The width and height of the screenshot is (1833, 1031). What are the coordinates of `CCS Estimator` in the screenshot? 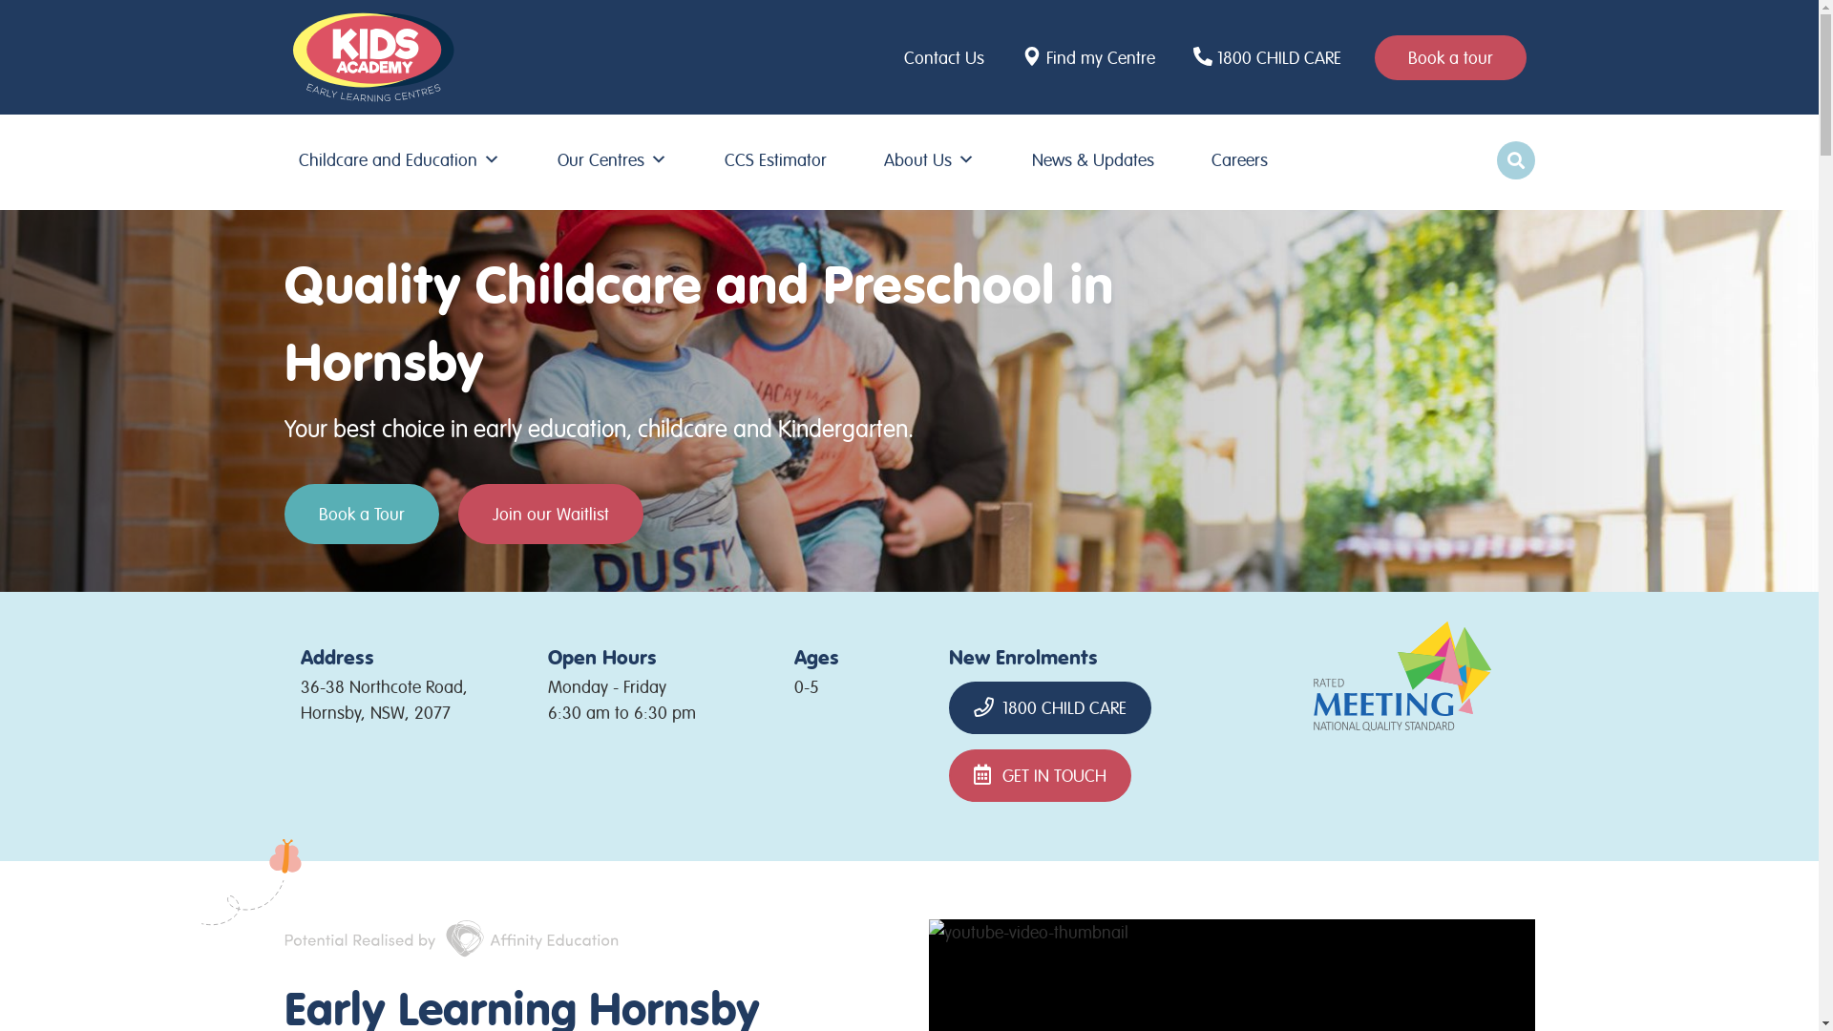 It's located at (775, 160).